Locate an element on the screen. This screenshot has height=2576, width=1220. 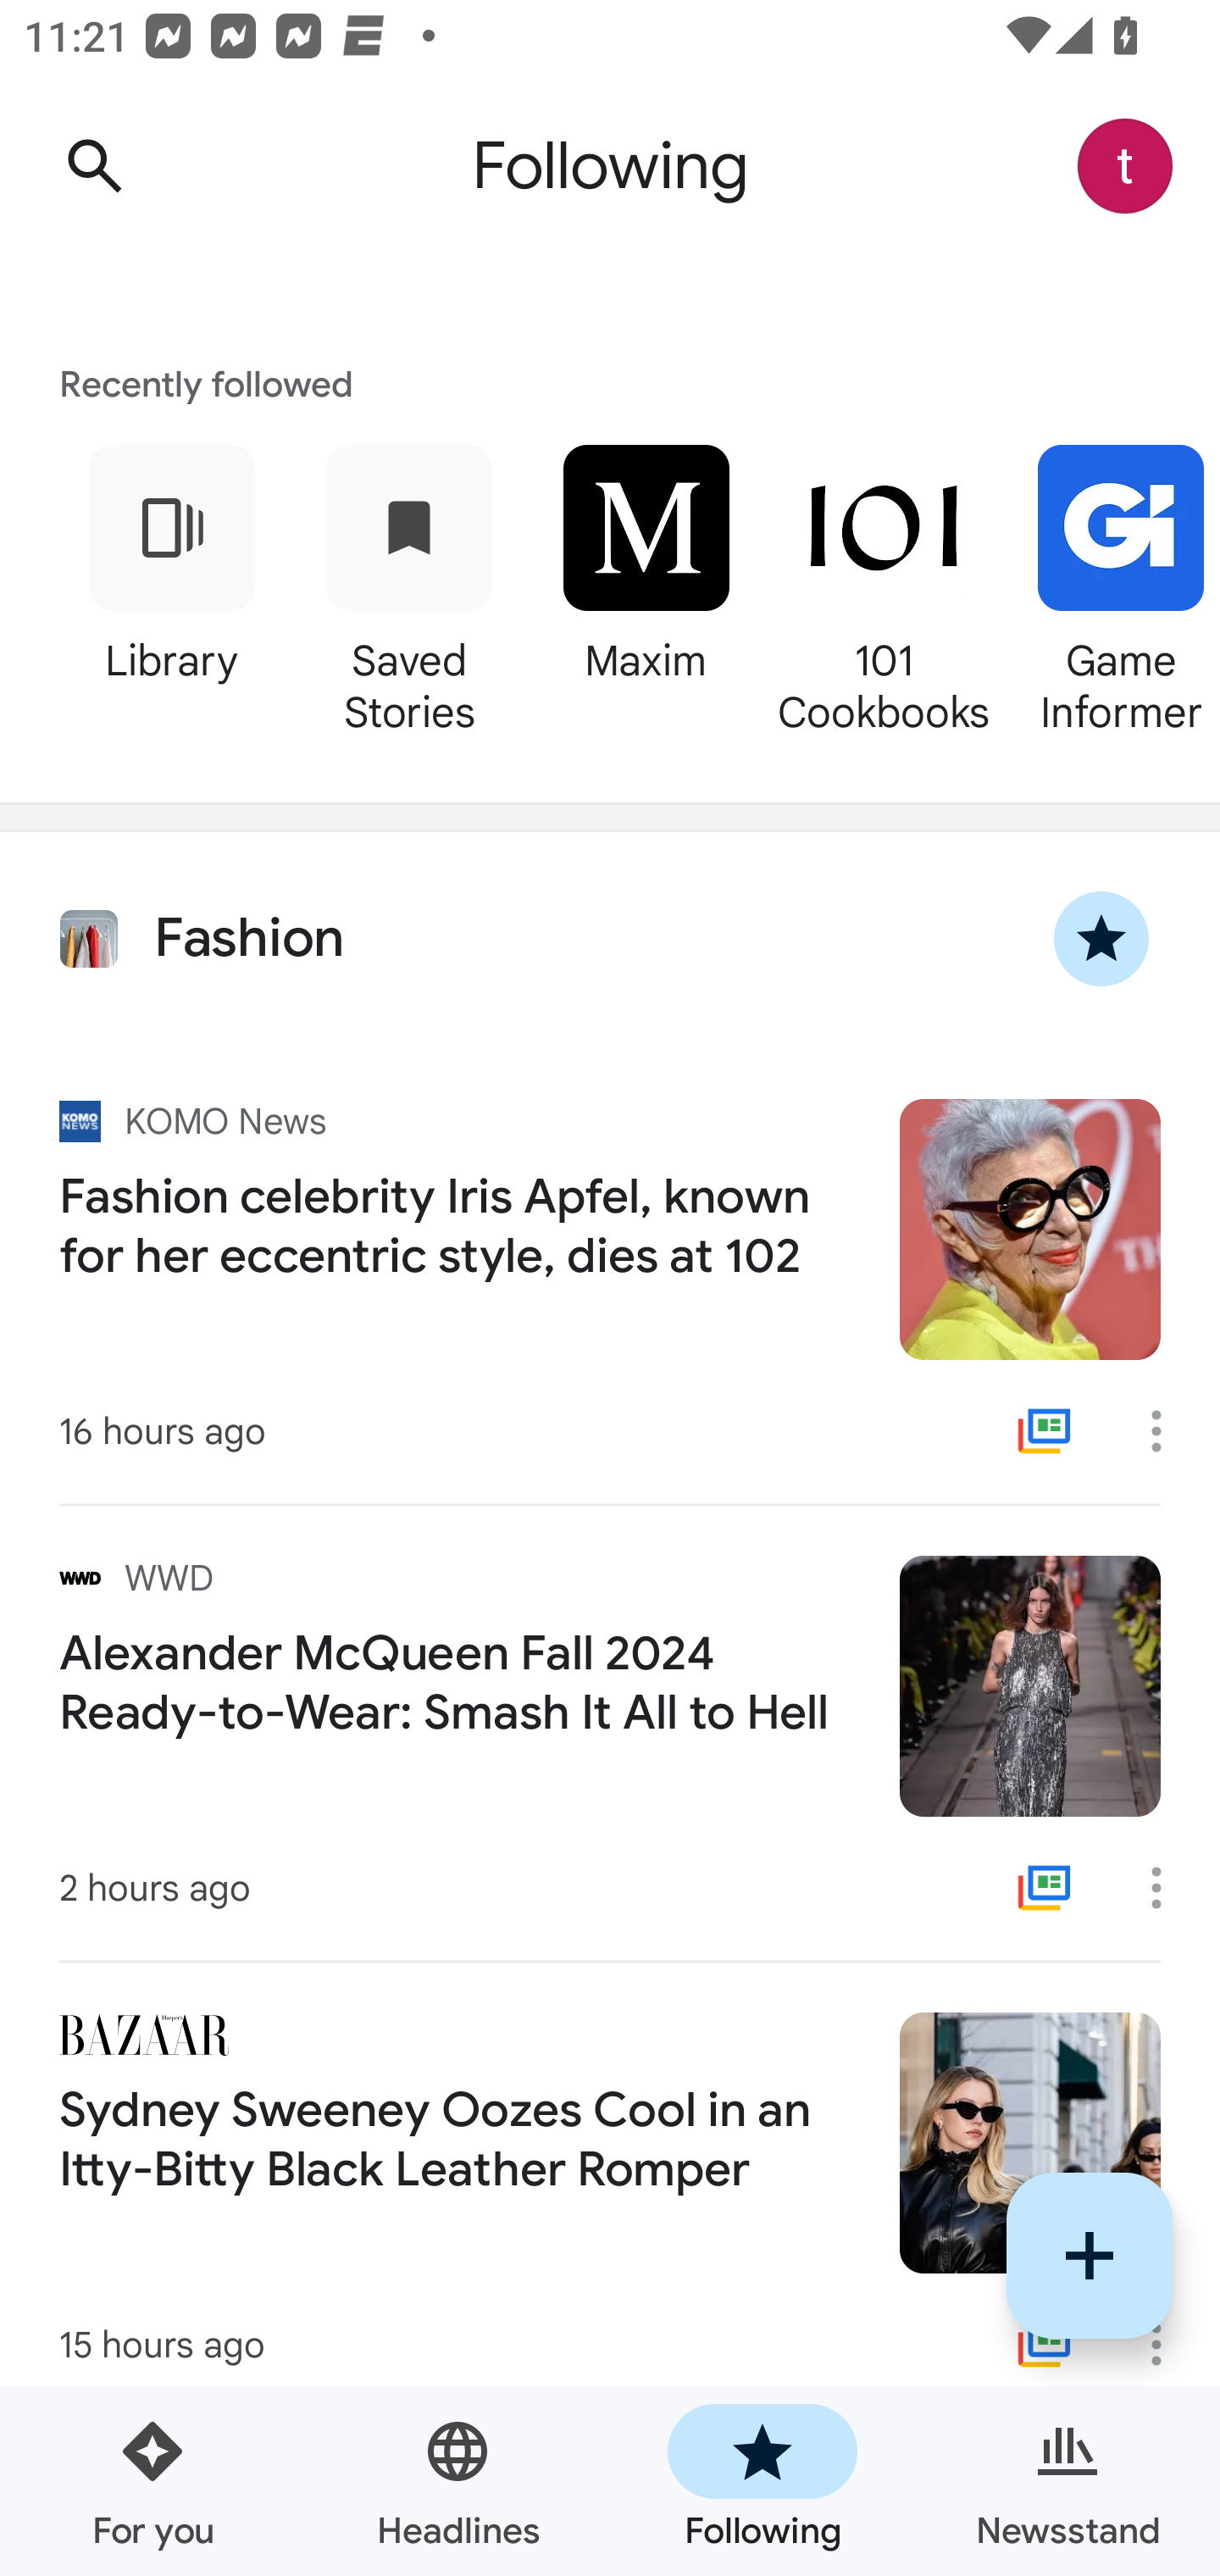
Search is located at coordinates (94, 166).